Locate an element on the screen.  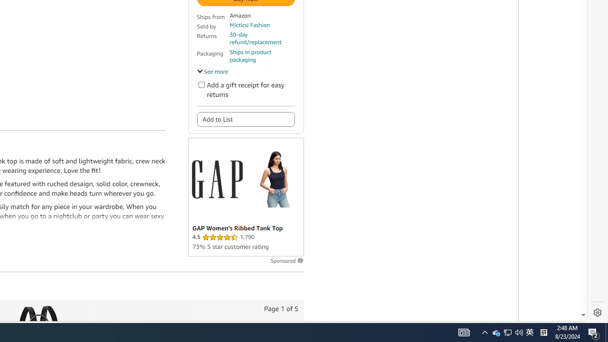
Logo is located at coordinates (217, 179).